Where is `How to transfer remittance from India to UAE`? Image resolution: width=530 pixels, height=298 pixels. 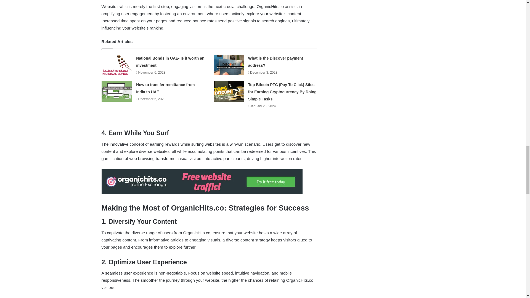
How to transfer remittance from India to UAE is located at coordinates (165, 88).